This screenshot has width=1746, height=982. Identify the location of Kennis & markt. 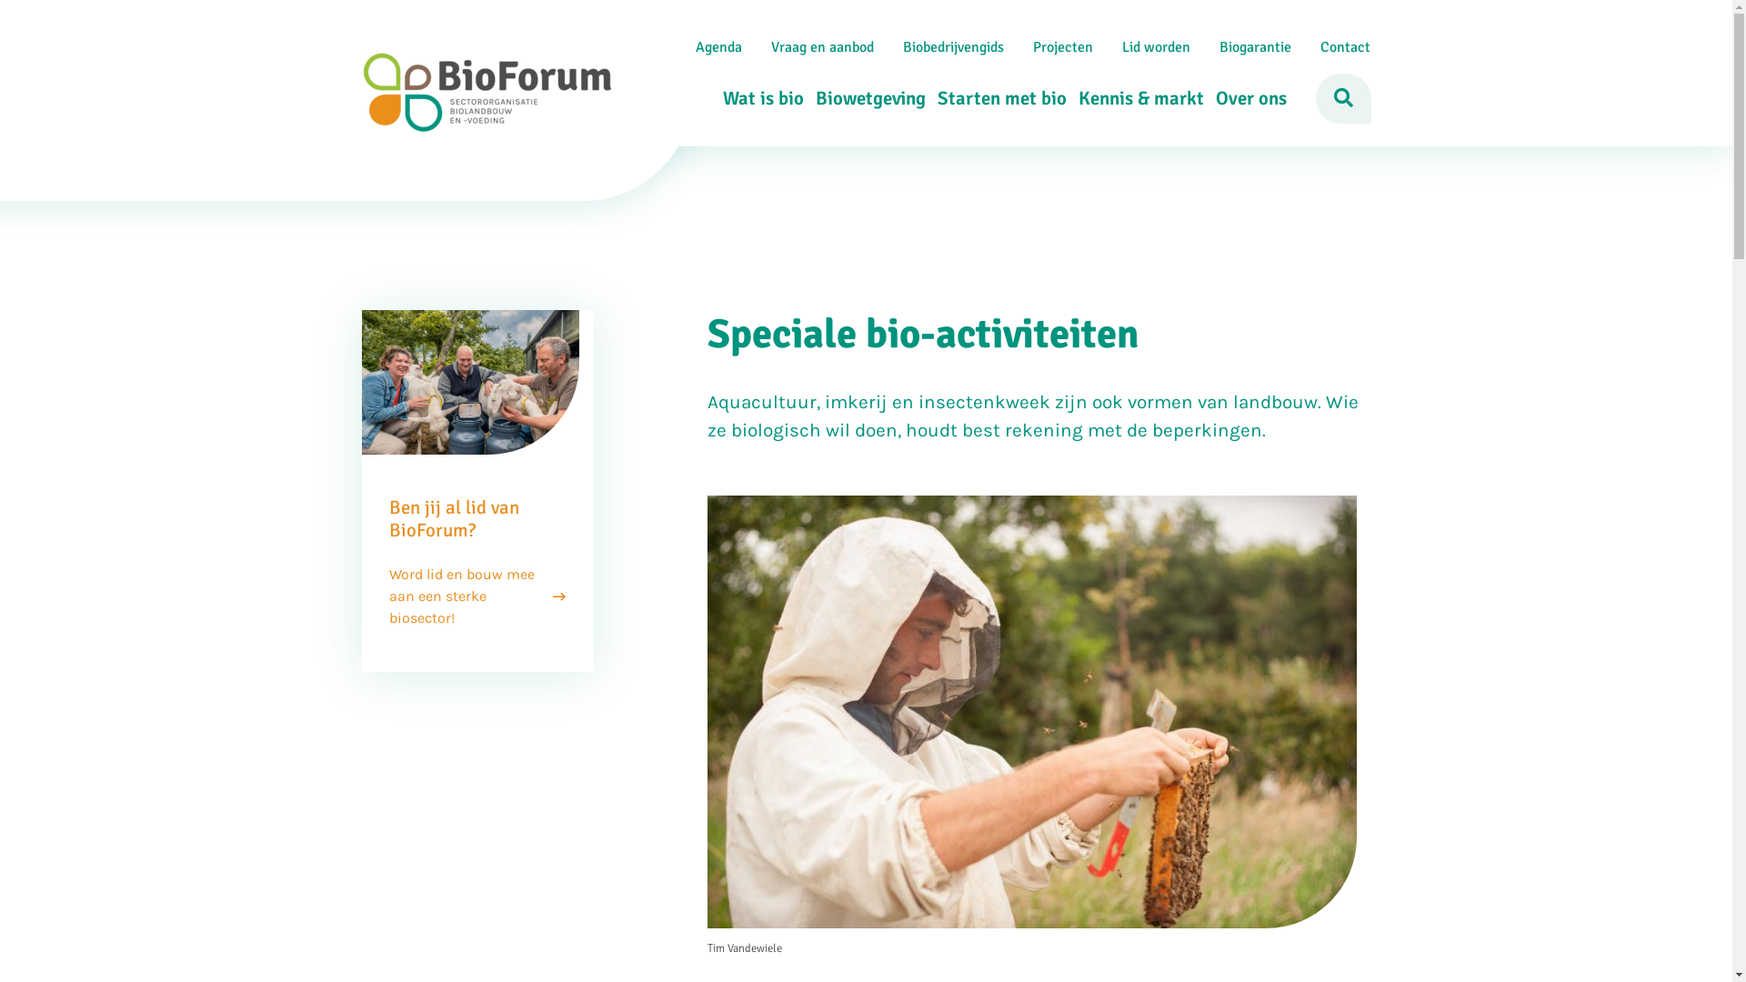
(1135, 98).